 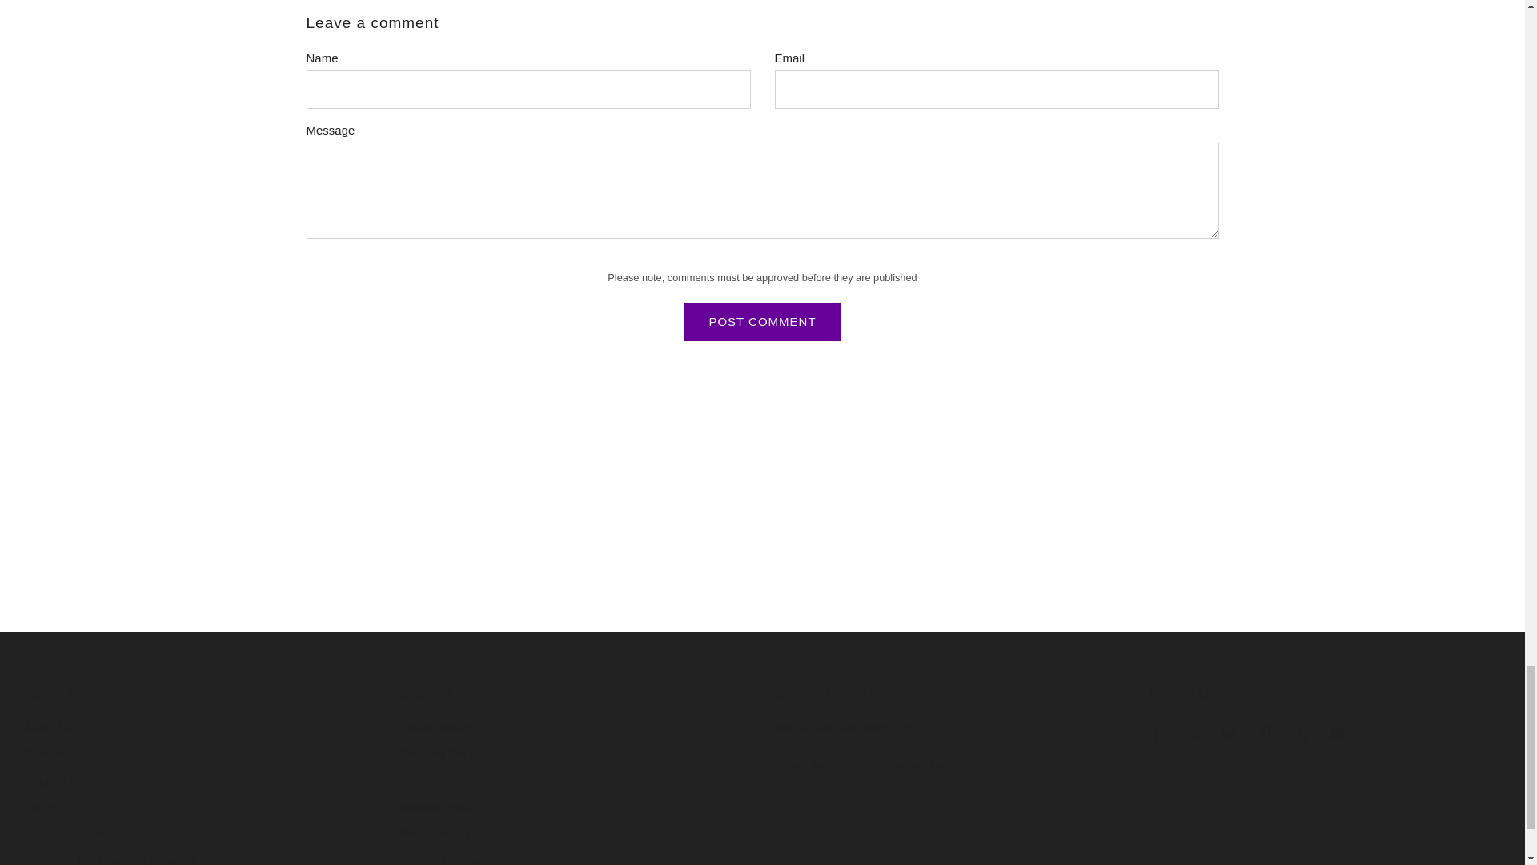 What do you see at coordinates (761, 322) in the screenshot?
I see `Post comment` at bounding box center [761, 322].